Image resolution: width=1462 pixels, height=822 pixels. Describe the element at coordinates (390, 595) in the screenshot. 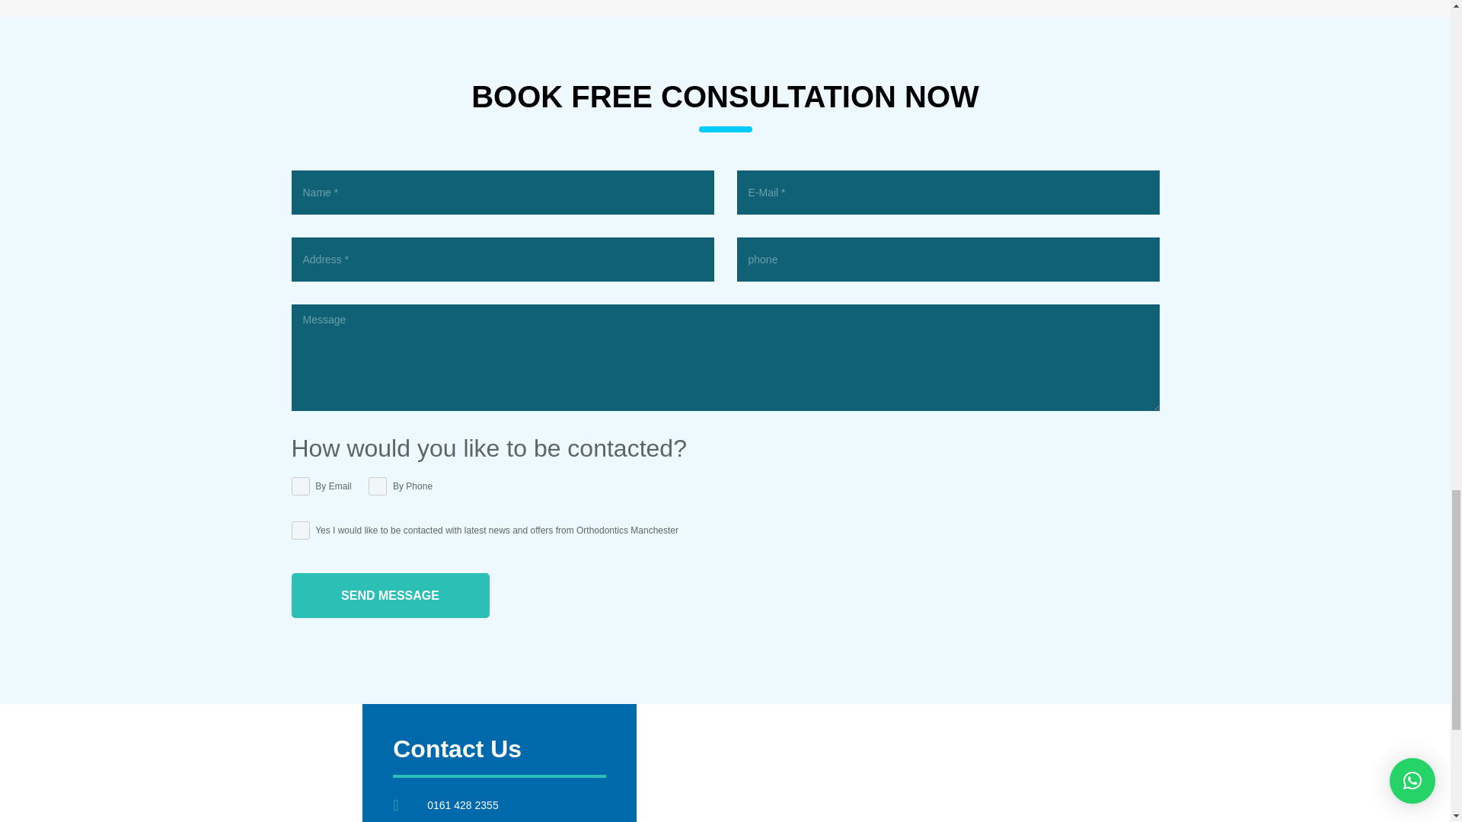

I see `SEND MESSAGE` at that location.